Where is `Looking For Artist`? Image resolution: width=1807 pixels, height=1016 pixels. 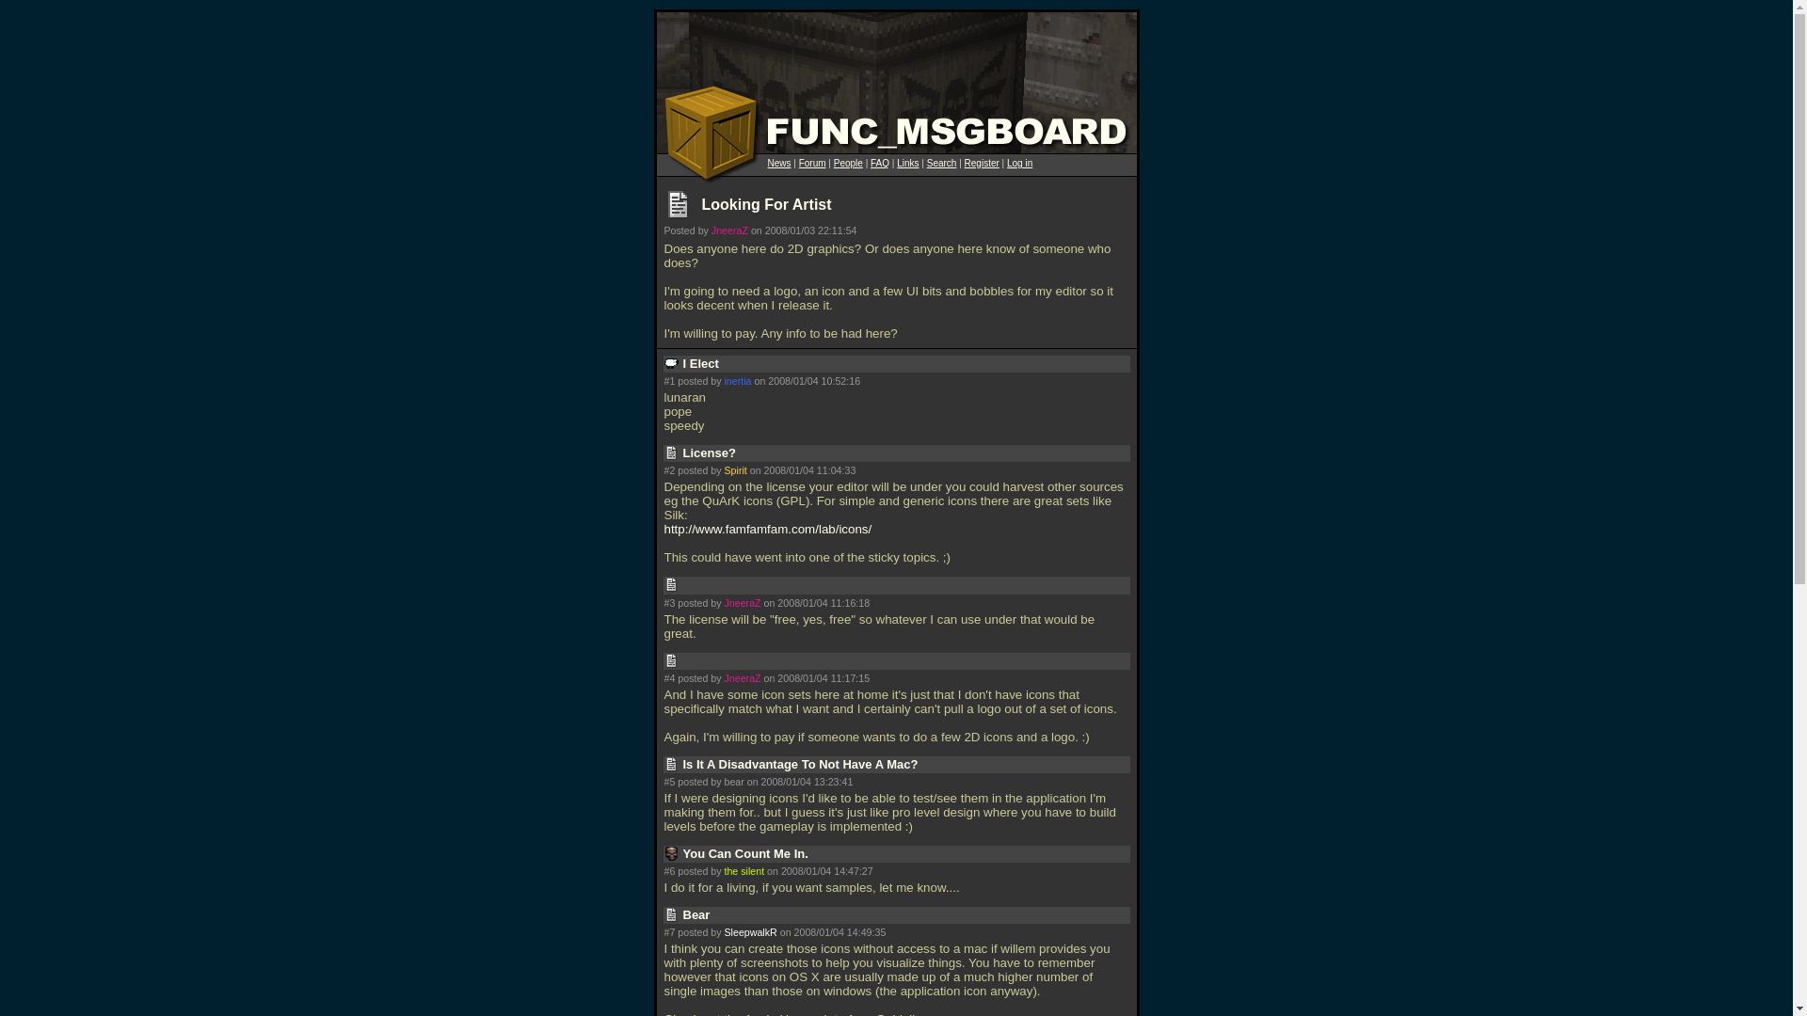
Looking For Artist is located at coordinates (766, 204).